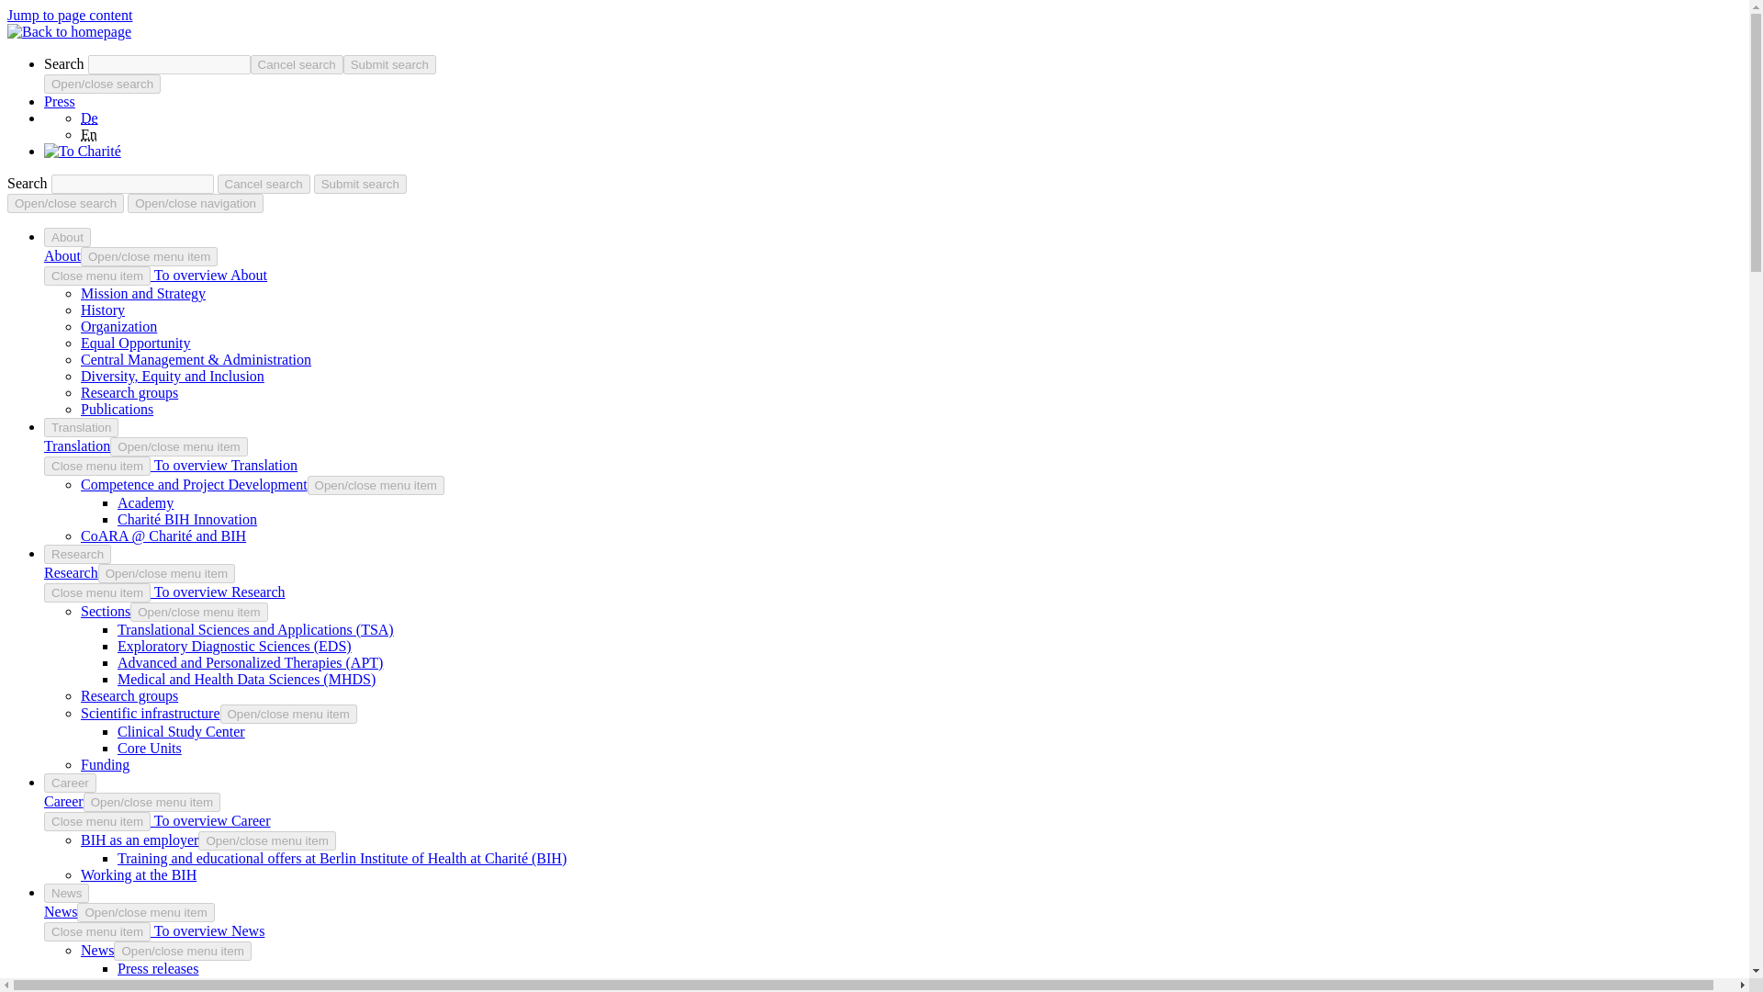 This screenshot has width=1763, height=992. I want to click on Research groups, so click(129, 393).